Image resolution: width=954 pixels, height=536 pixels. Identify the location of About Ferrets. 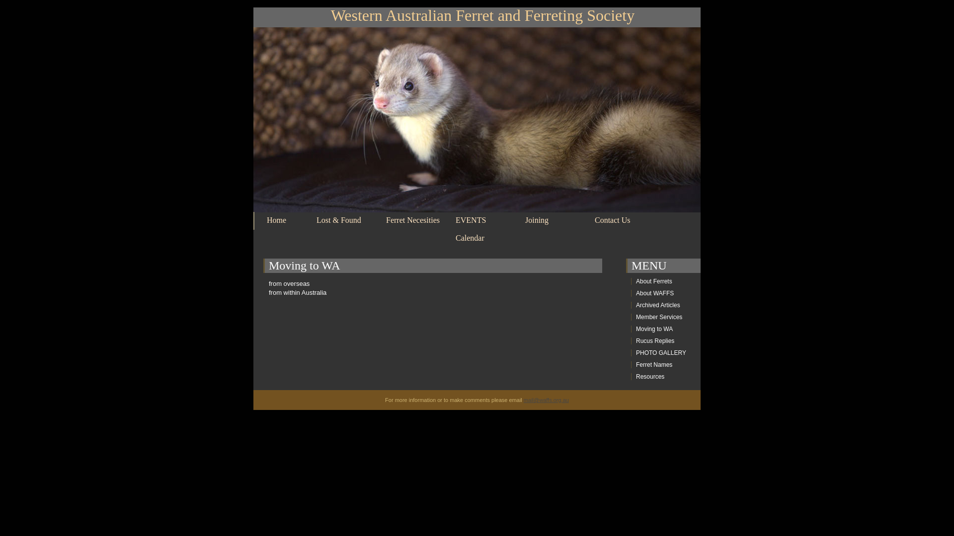
(654, 281).